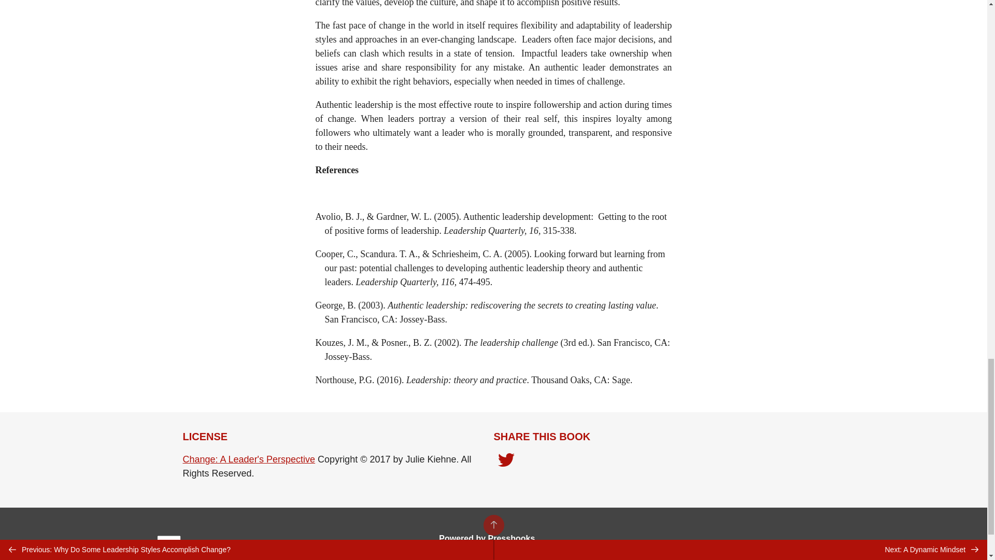 This screenshot has width=995, height=560. Describe the element at coordinates (507, 557) in the screenshot. I see `Pressbooks Directory` at that location.